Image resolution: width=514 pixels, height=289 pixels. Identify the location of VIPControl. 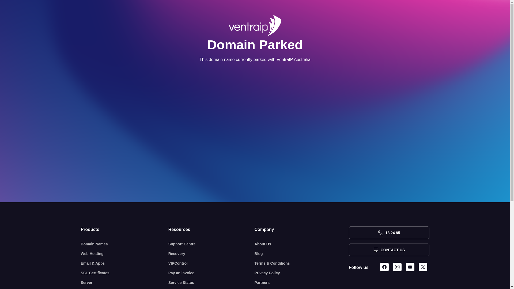
(211, 263).